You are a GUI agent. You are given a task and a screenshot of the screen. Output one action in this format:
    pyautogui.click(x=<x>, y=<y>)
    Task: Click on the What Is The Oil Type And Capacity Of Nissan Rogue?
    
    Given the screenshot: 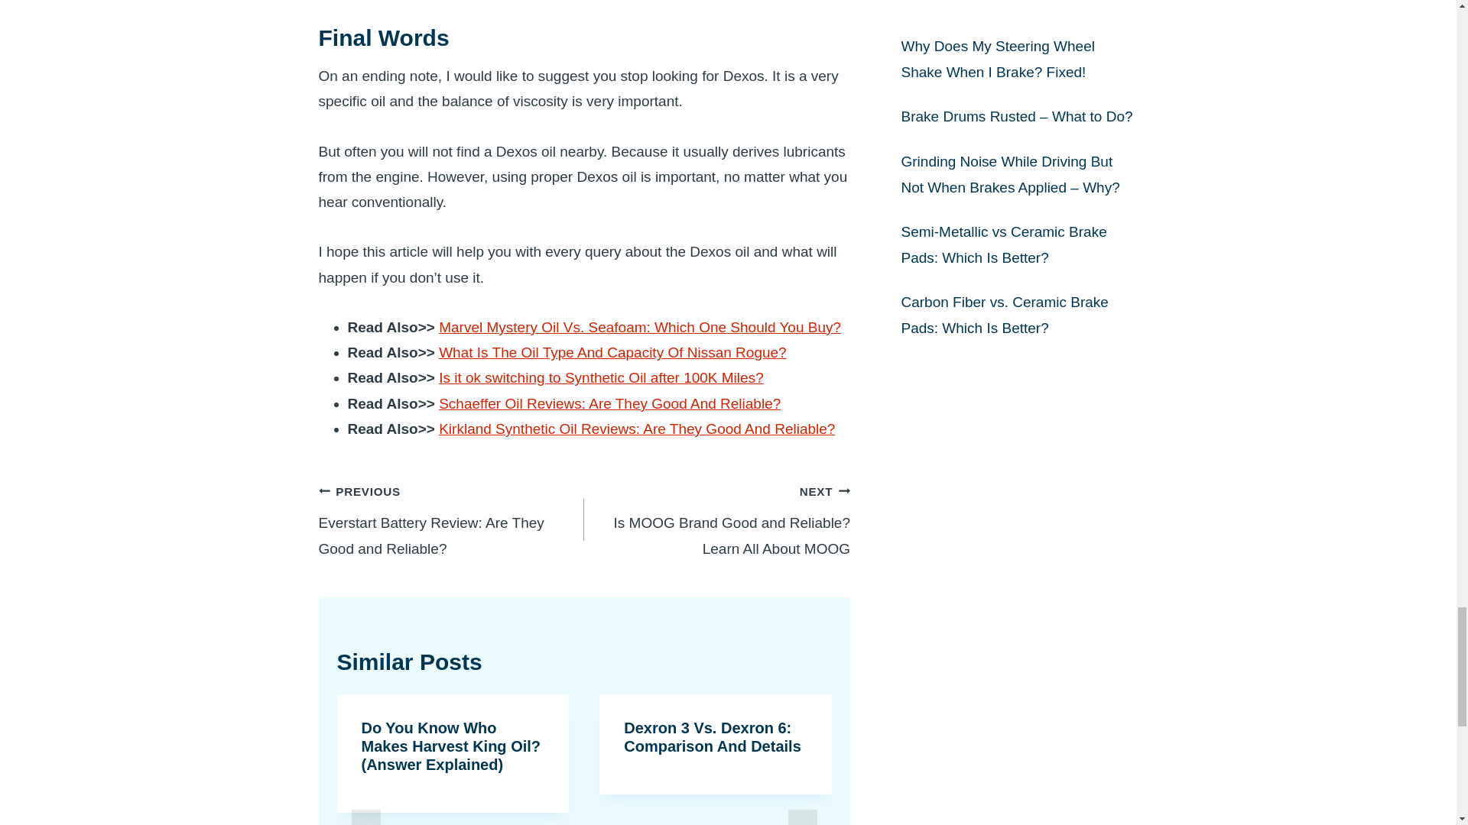 What is the action you would take?
    pyautogui.click(x=610, y=403)
    